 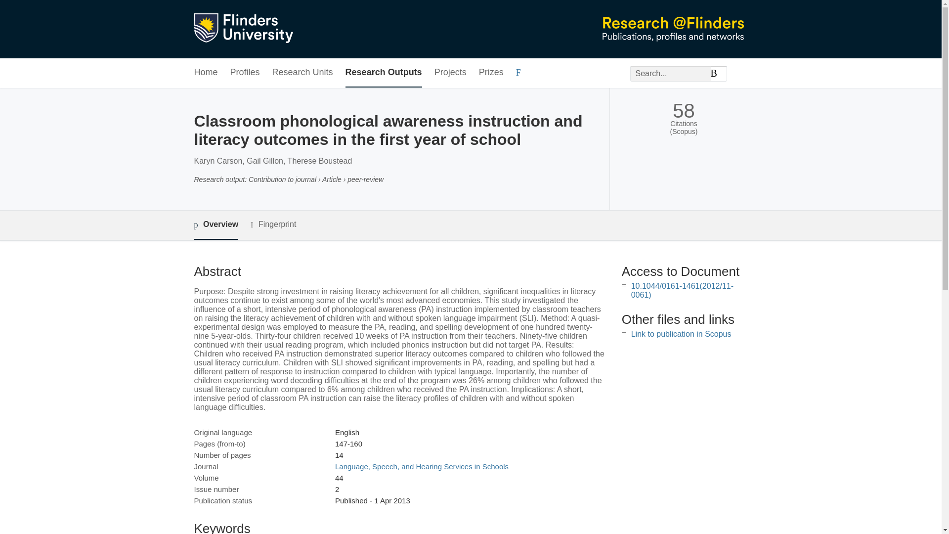 I want to click on Projects, so click(x=451, y=73).